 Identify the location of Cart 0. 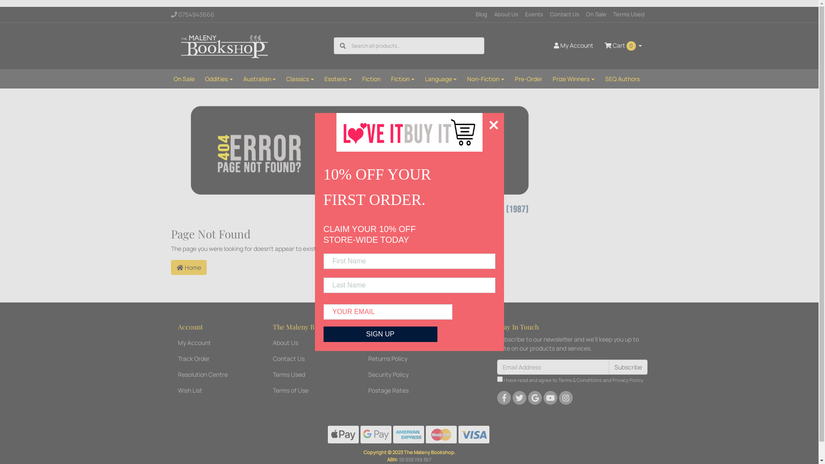
(623, 46).